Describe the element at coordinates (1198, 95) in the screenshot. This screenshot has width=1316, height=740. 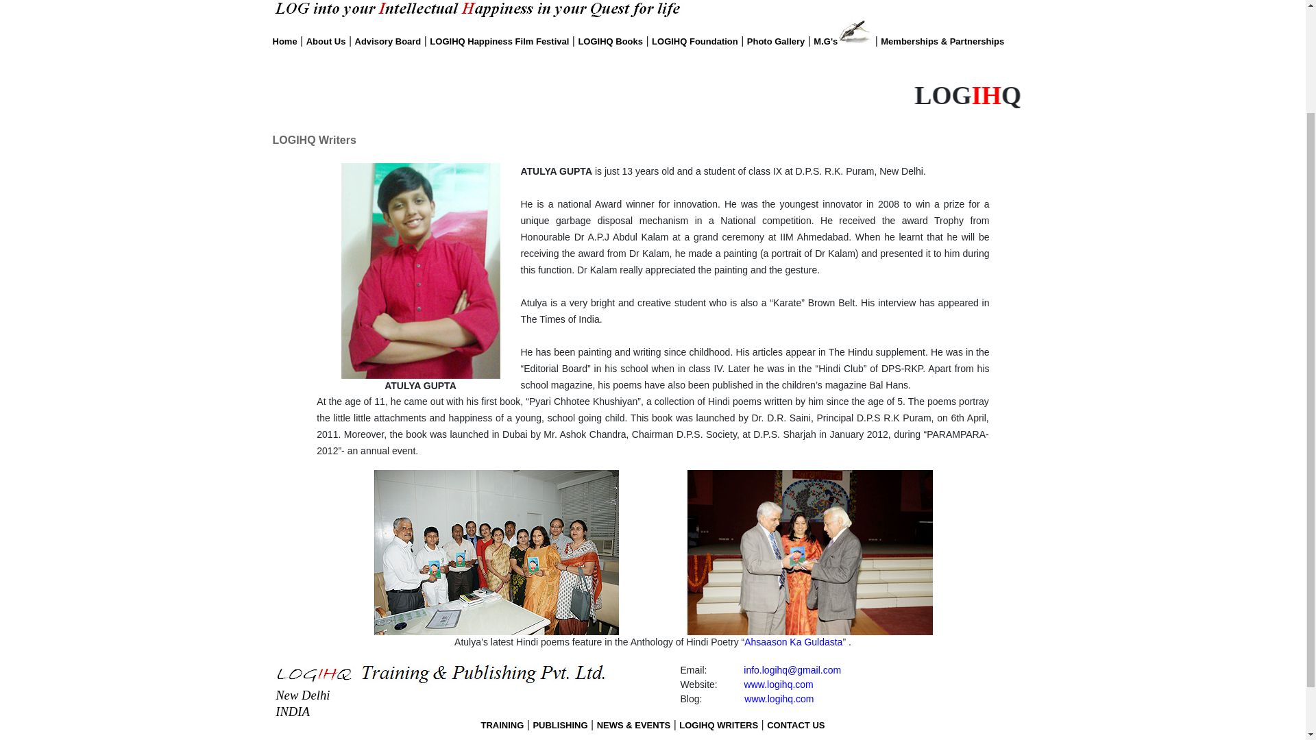
I see `International` at that location.